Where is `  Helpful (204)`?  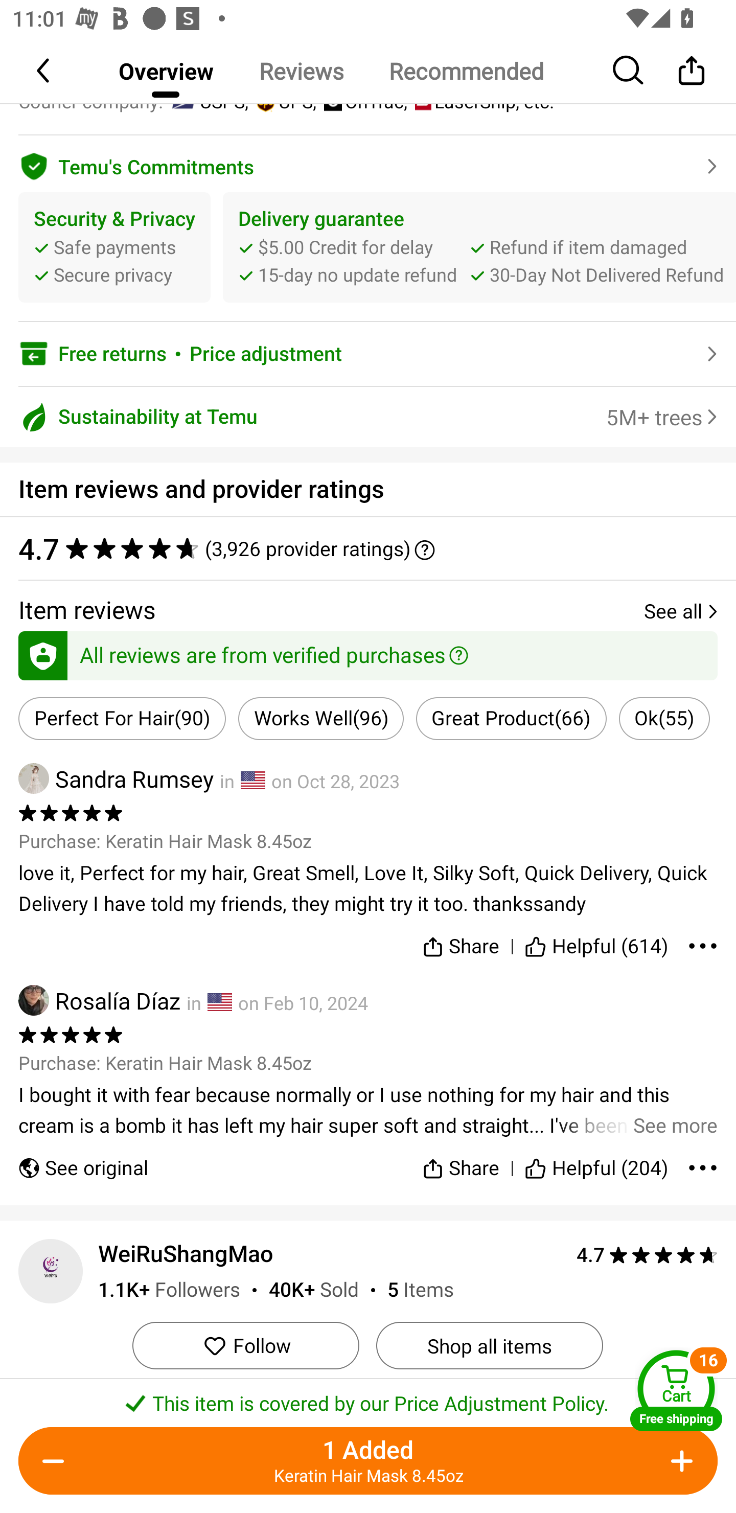   Helpful (204) is located at coordinates (597, 1160).